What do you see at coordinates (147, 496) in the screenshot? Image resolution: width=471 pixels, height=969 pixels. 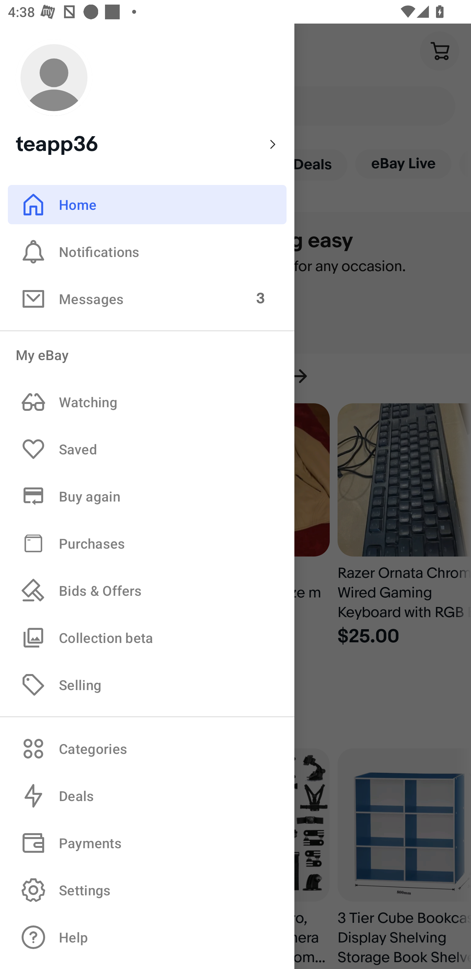 I see `Buy again` at bounding box center [147, 496].